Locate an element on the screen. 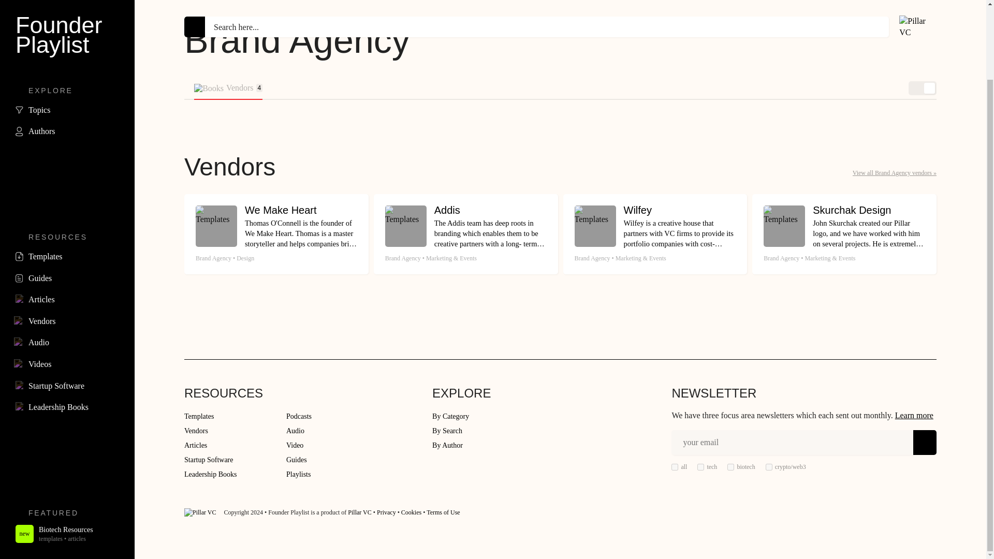 Image resolution: width=994 pixels, height=559 pixels. Guides is located at coordinates (228, 89).